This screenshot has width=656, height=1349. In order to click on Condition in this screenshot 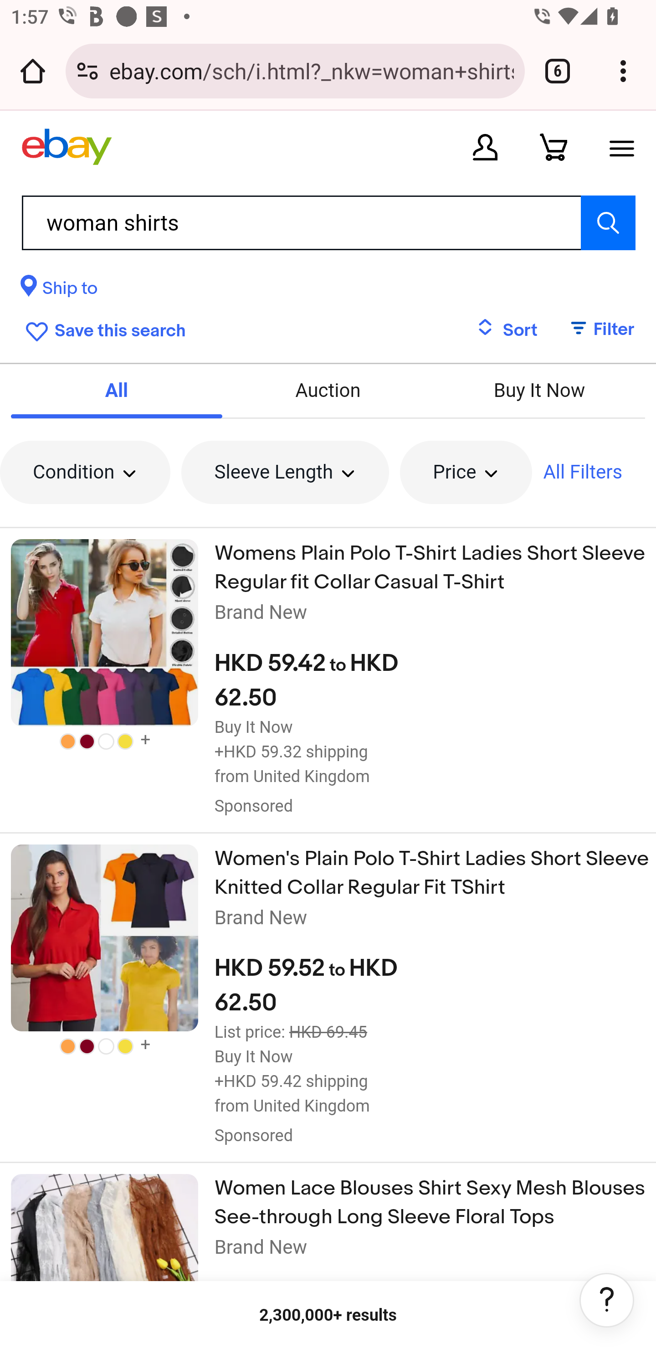, I will do `click(85, 472)`.